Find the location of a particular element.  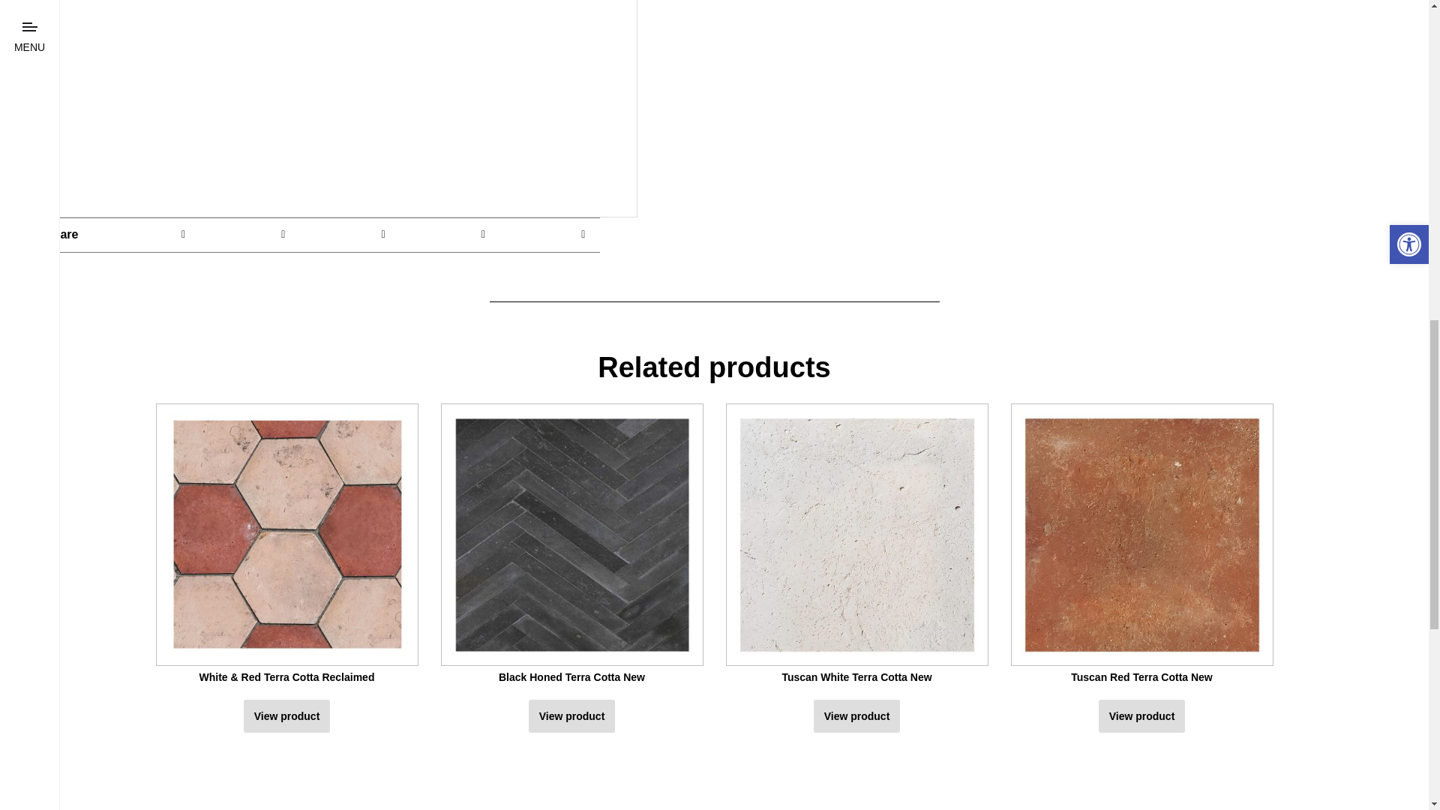

View product is located at coordinates (571, 716).